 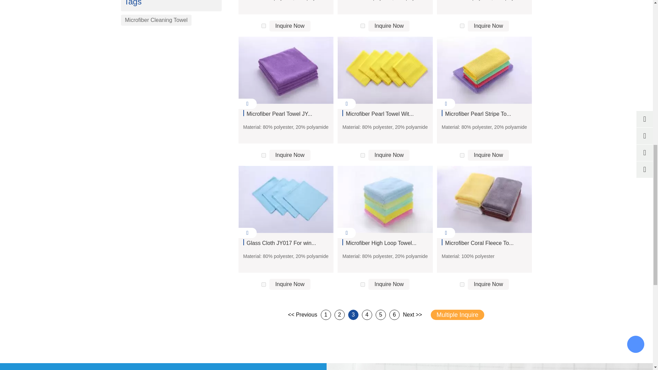 I want to click on 28, so click(x=462, y=284).